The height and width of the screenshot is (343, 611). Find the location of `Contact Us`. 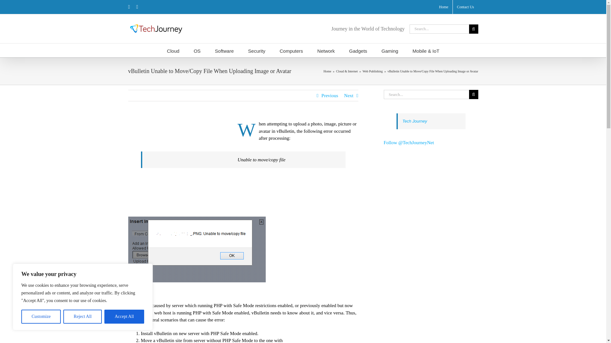

Contact Us is located at coordinates (465, 7).